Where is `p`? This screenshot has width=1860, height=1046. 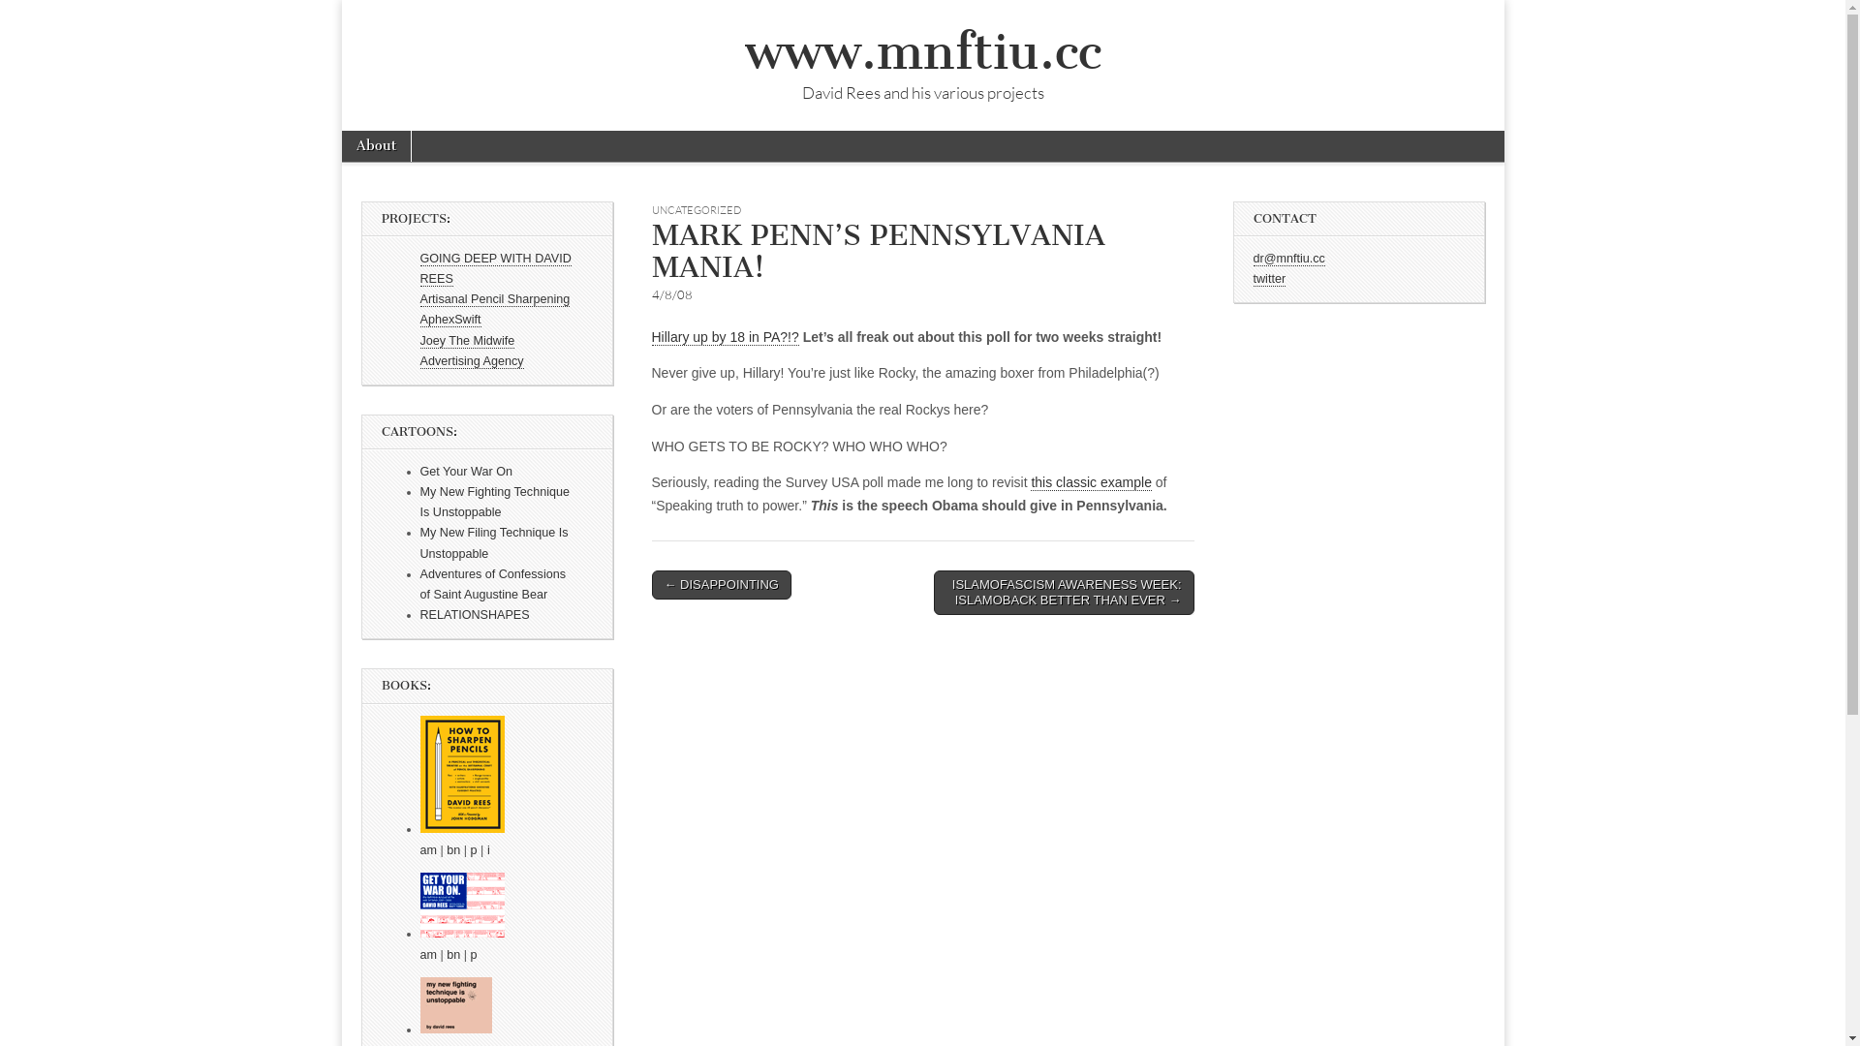
p is located at coordinates (475, 850).